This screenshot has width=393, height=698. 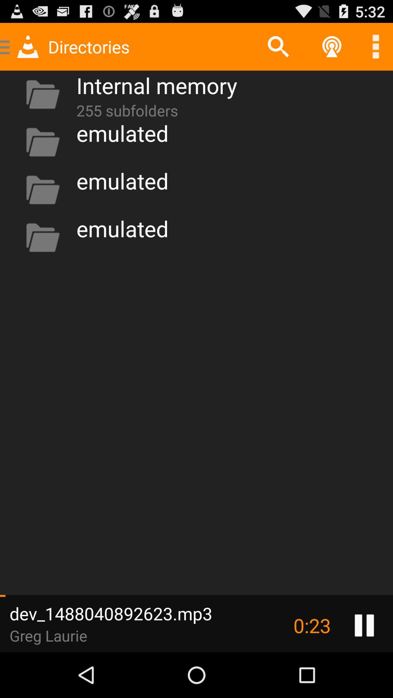 I want to click on choose app to the right of the internal memory app, so click(x=278, y=47).